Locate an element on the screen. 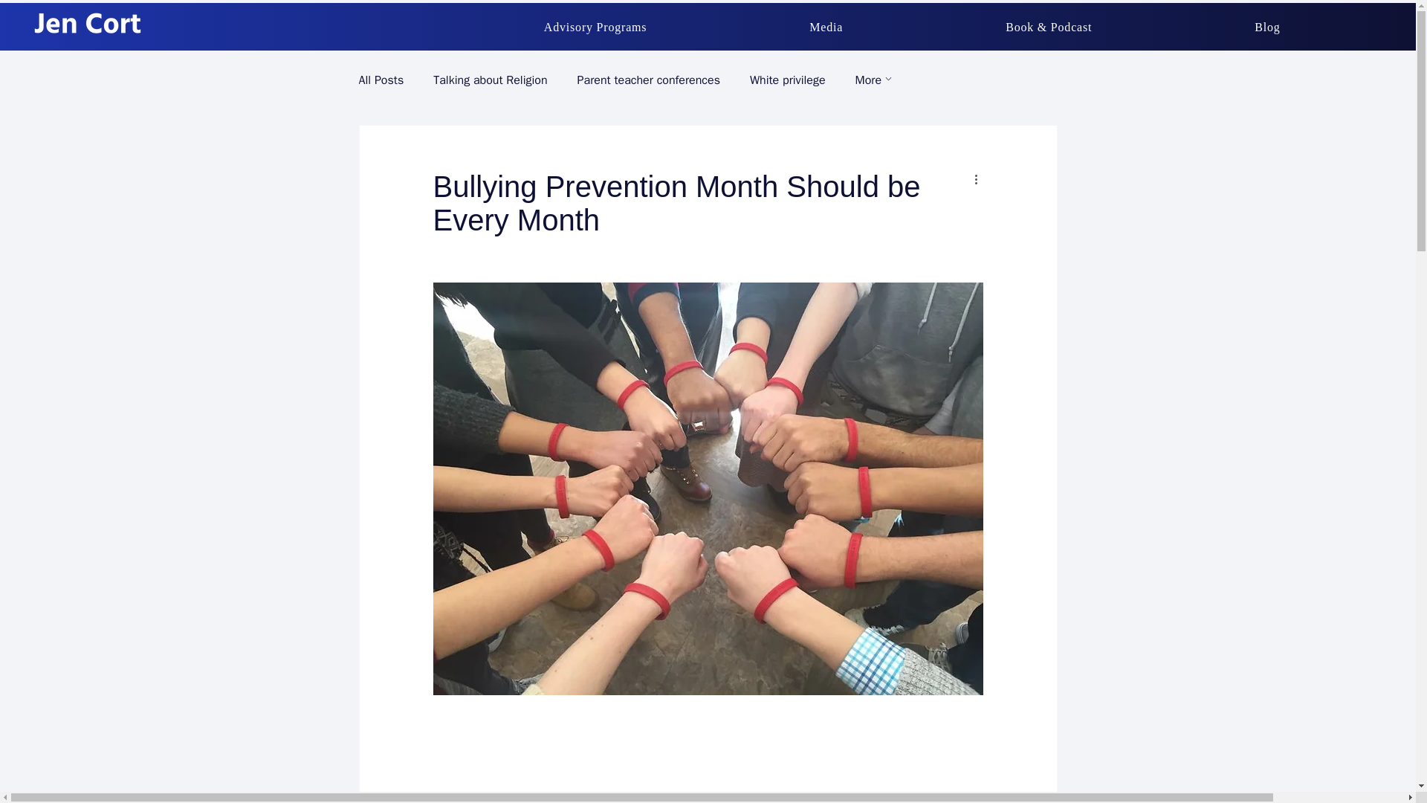 This screenshot has width=1427, height=803. All Posts is located at coordinates (381, 80).